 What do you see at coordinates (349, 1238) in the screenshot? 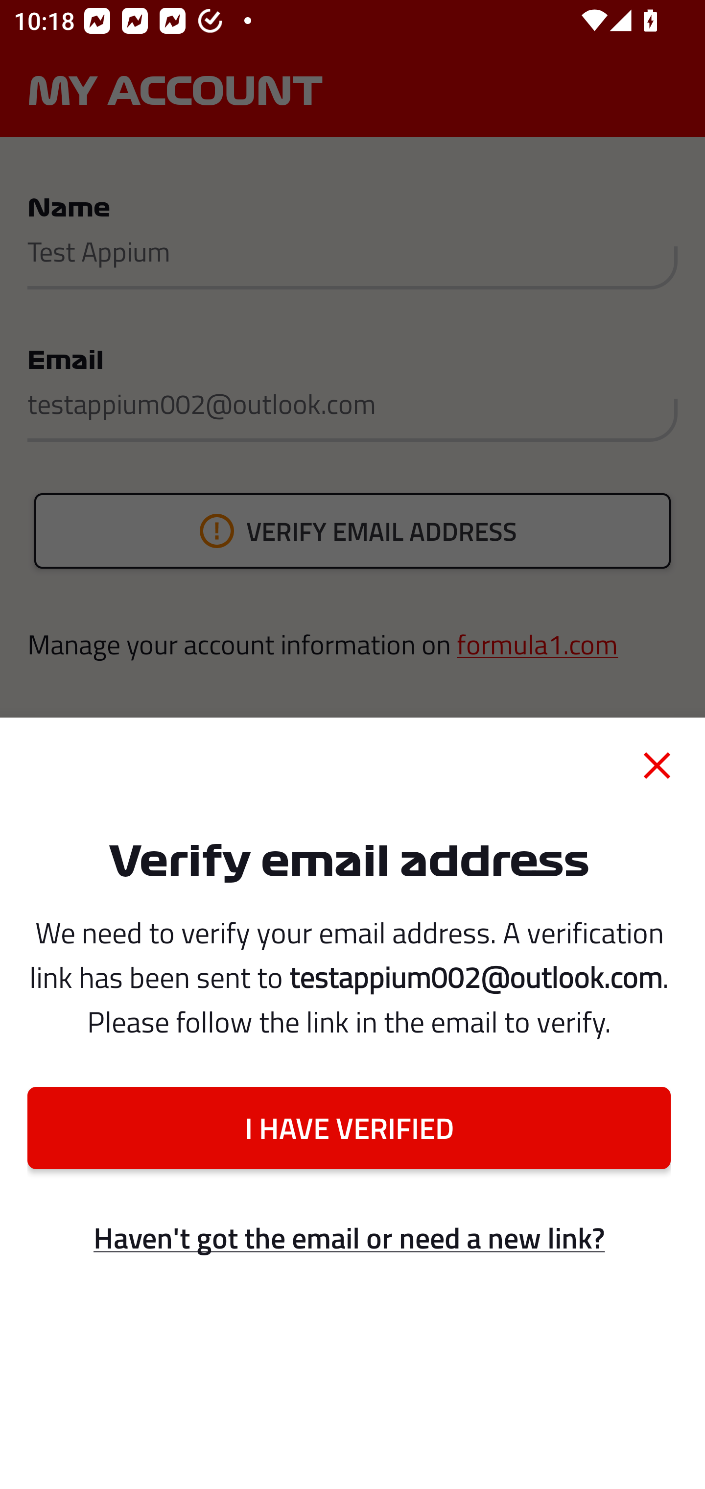
I see `Haven't got the email or need a new link?` at bounding box center [349, 1238].